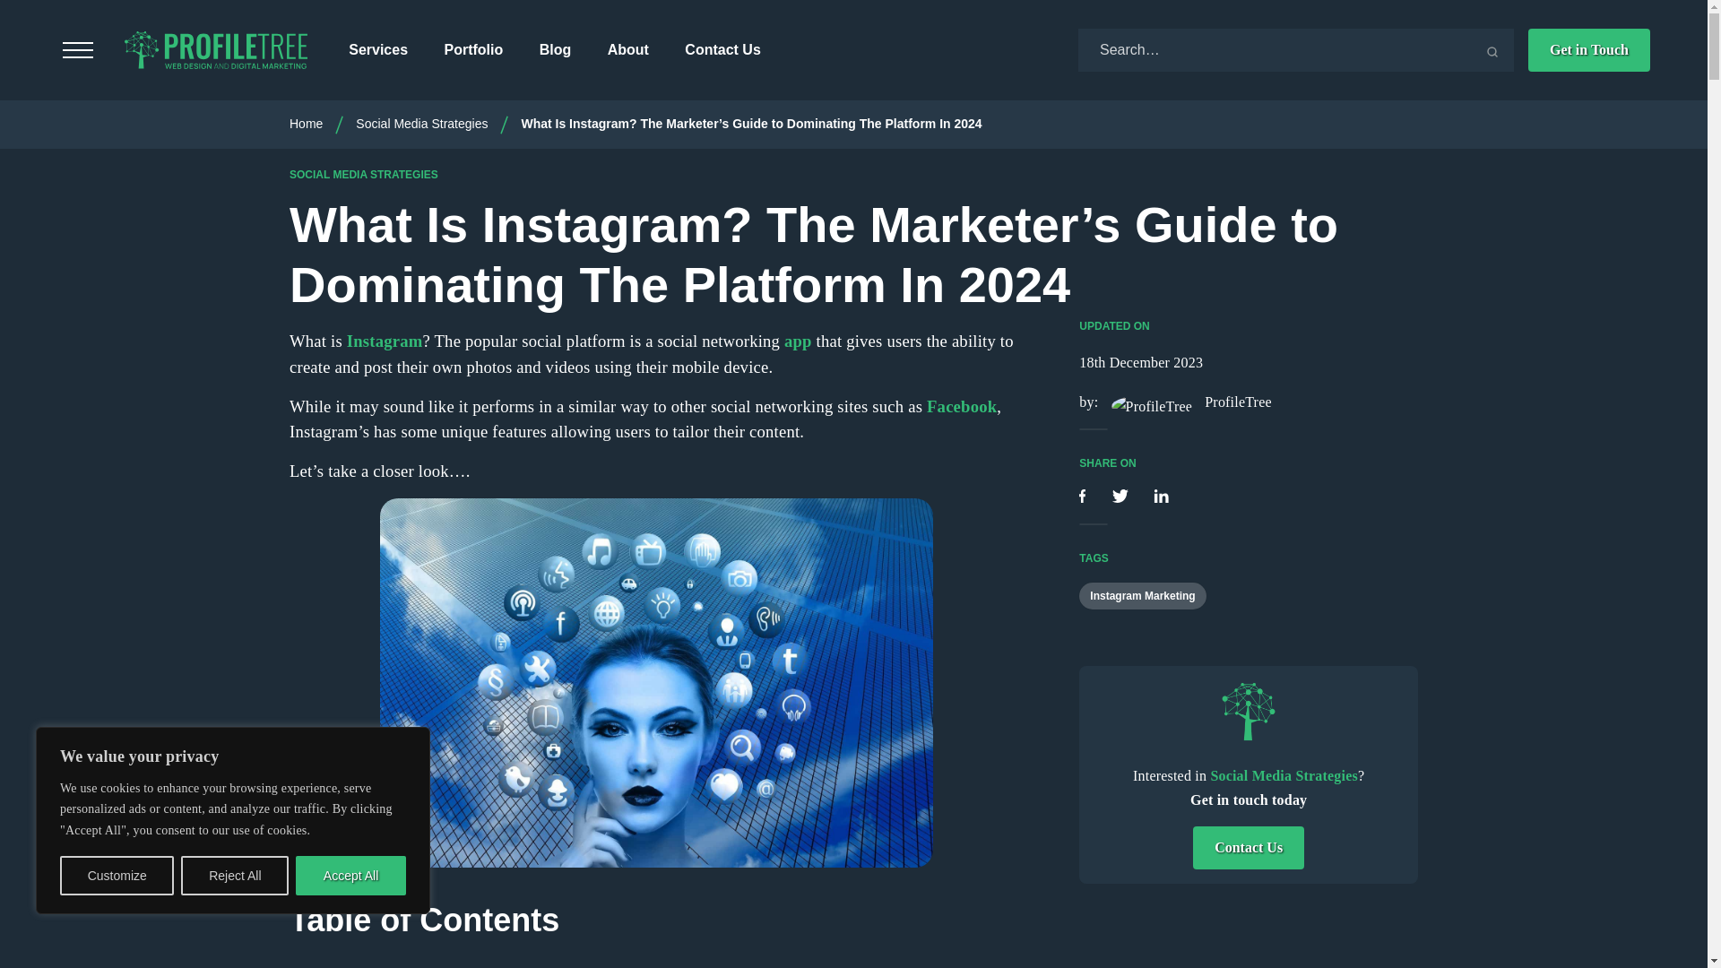 Image resolution: width=1721 pixels, height=968 pixels. What do you see at coordinates (1122, 497) in the screenshot?
I see `Share on Twitter` at bounding box center [1122, 497].